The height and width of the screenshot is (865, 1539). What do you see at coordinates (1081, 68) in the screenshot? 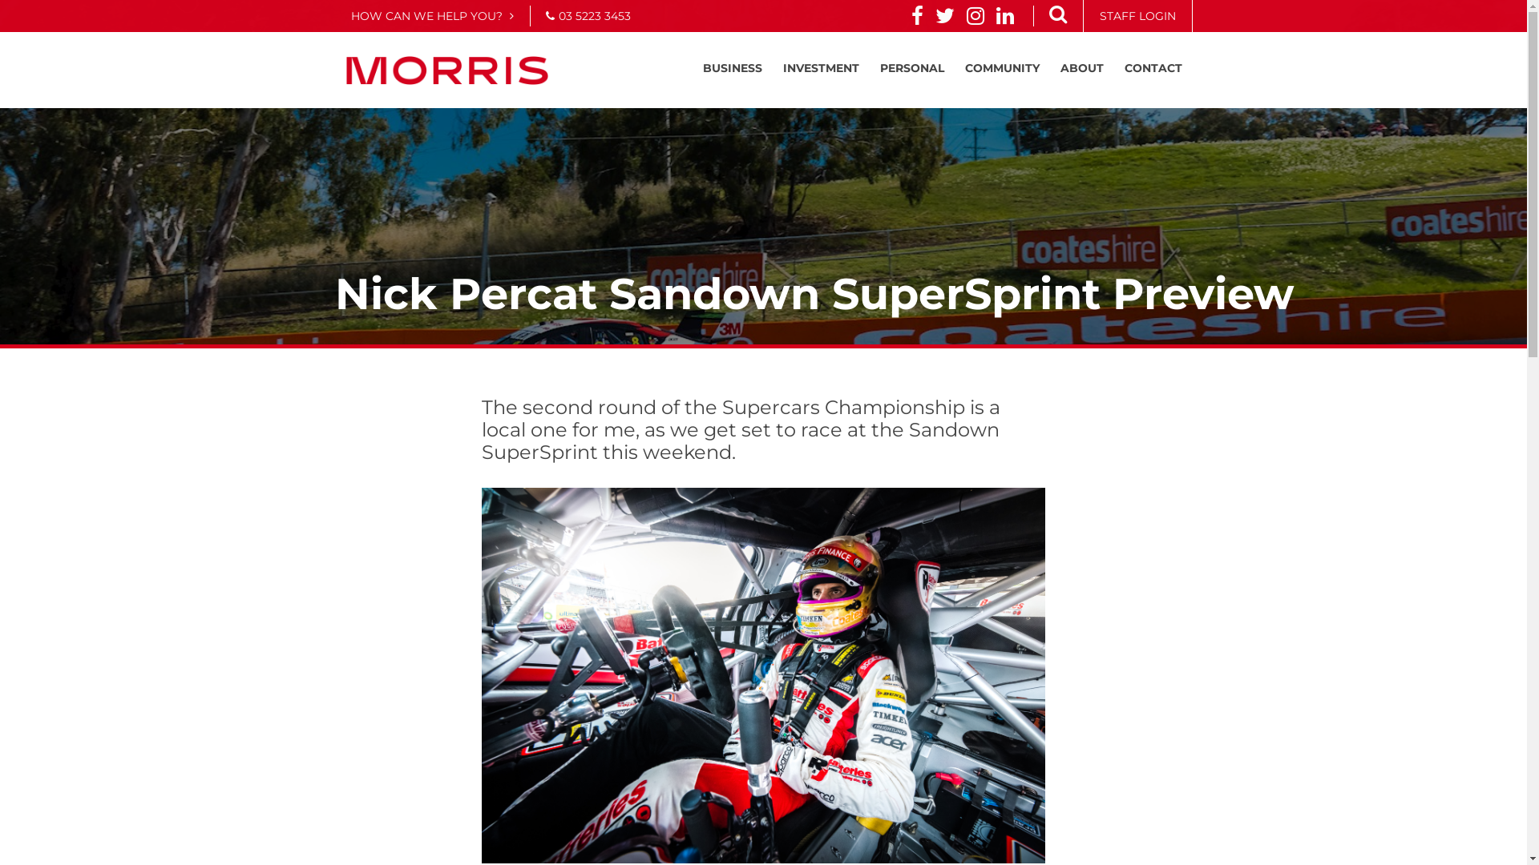
I see `ABOUT` at bounding box center [1081, 68].